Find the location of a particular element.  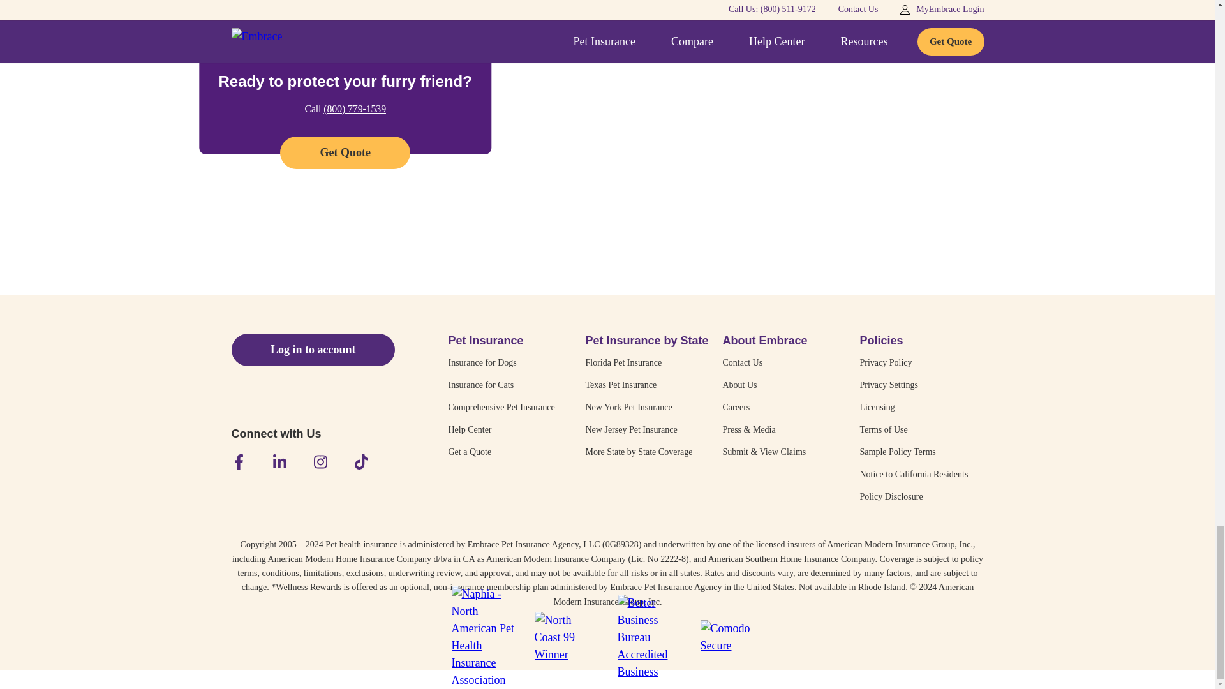

Embrace Pet Insurance on Instagram is located at coordinates (320, 461).